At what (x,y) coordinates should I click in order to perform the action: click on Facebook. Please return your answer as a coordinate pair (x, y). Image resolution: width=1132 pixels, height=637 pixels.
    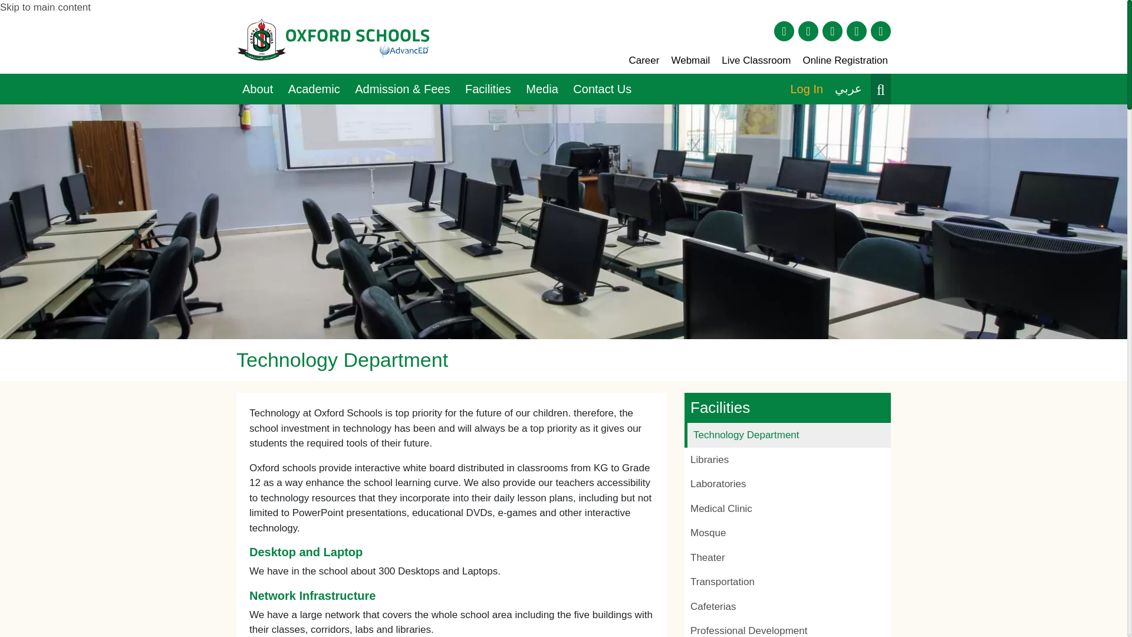
    Looking at the image, I should click on (784, 31).